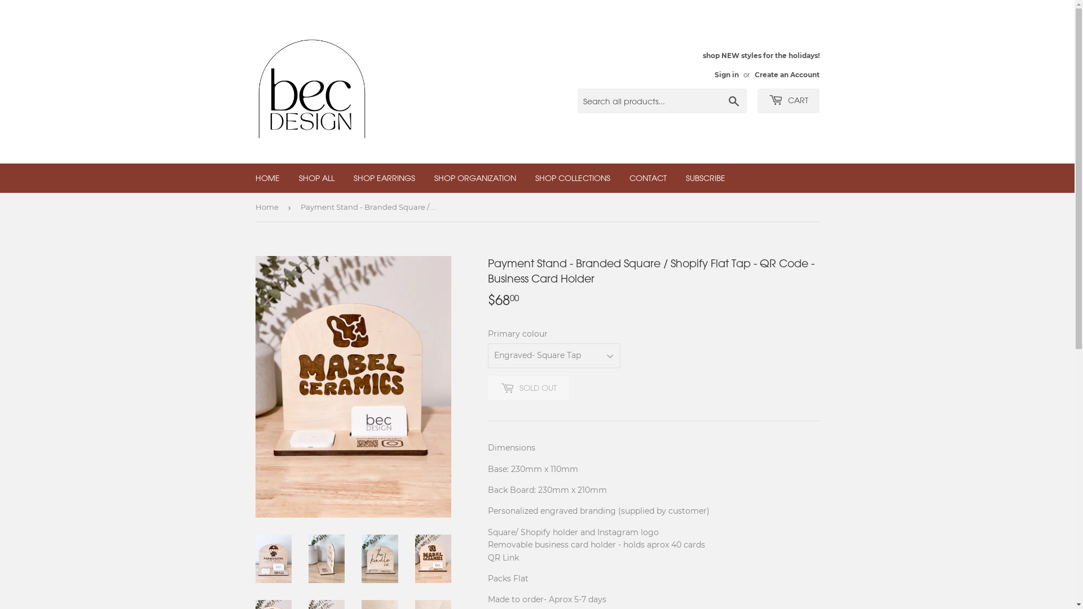 Image resolution: width=1083 pixels, height=609 pixels. I want to click on Sign in, so click(727, 74).